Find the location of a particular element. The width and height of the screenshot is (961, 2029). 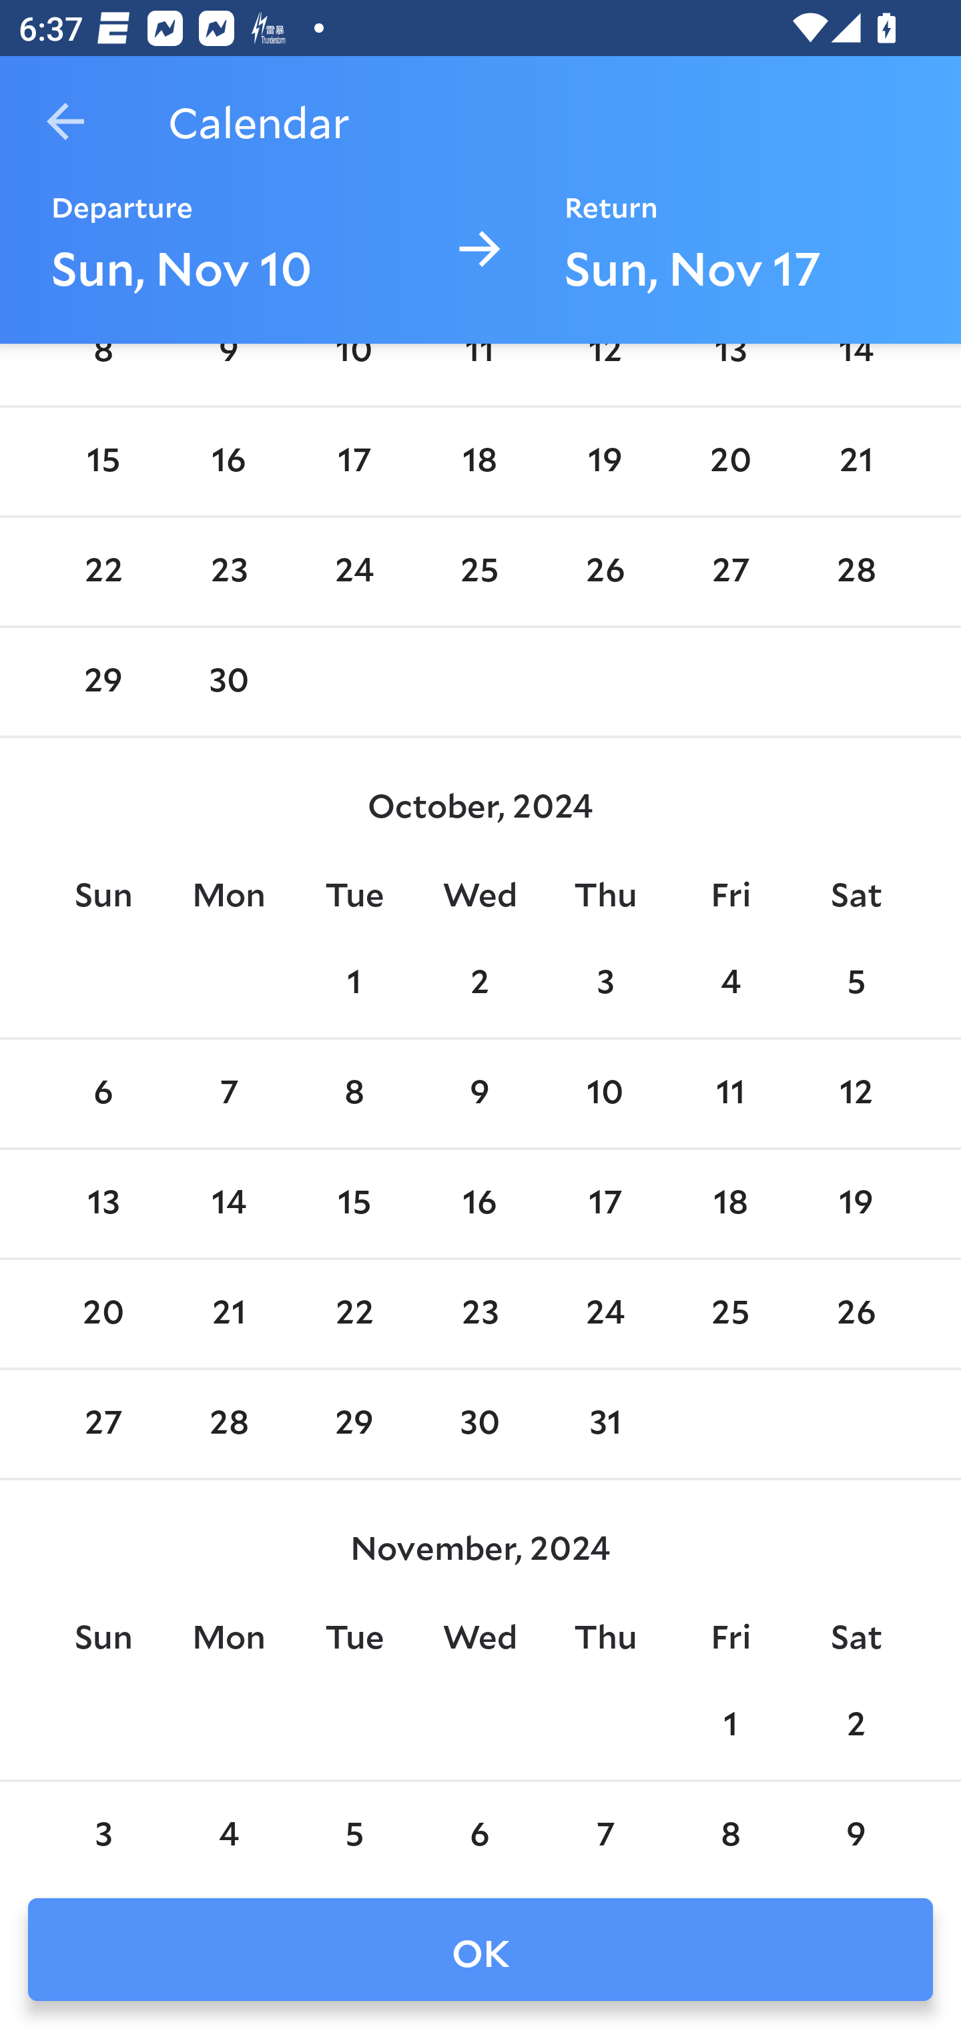

17 is located at coordinates (605, 1203).